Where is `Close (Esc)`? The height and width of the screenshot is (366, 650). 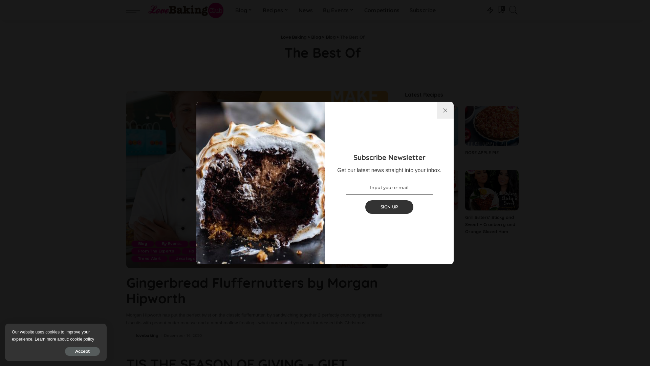 Close (Esc) is located at coordinates (445, 110).